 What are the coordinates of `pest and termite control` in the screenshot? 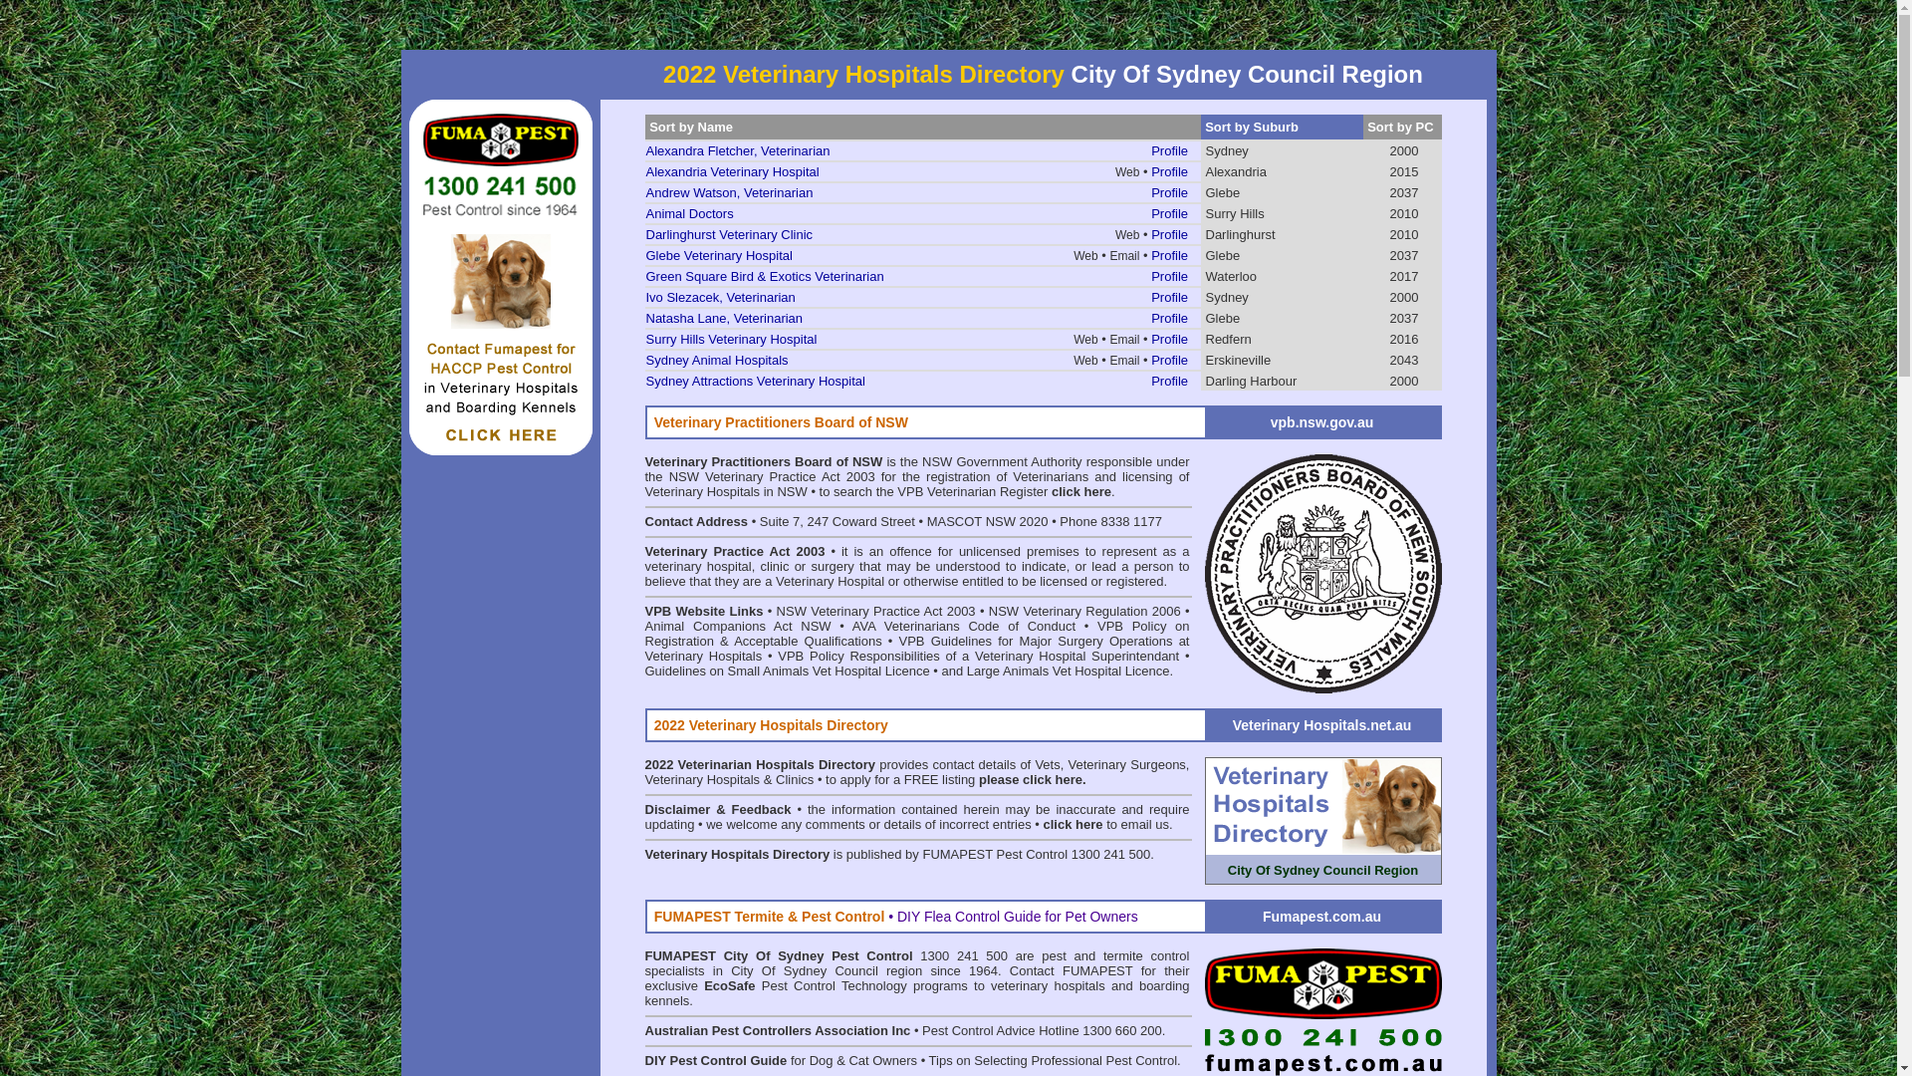 It's located at (1115, 956).